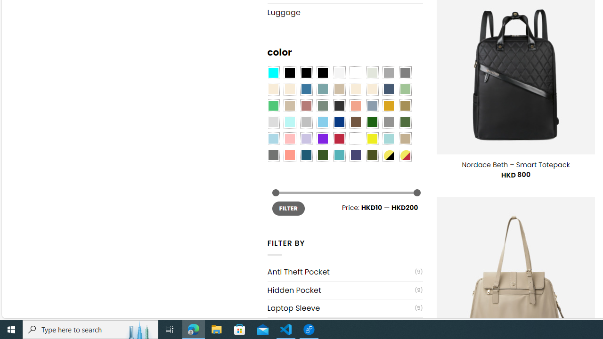  I want to click on Kelp, so click(405, 105).